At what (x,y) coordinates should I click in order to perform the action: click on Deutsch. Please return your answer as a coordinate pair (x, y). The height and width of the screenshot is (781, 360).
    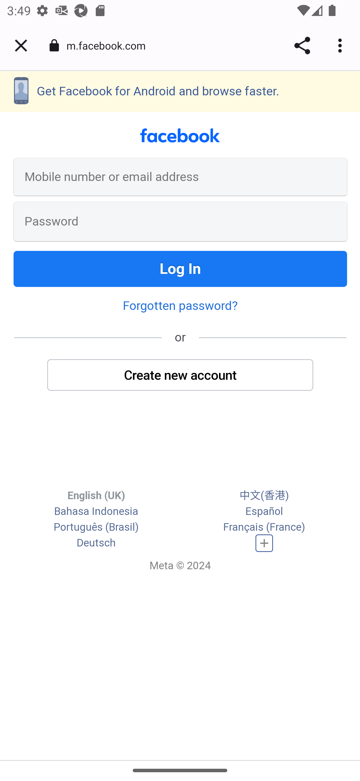
    Looking at the image, I should click on (96, 543).